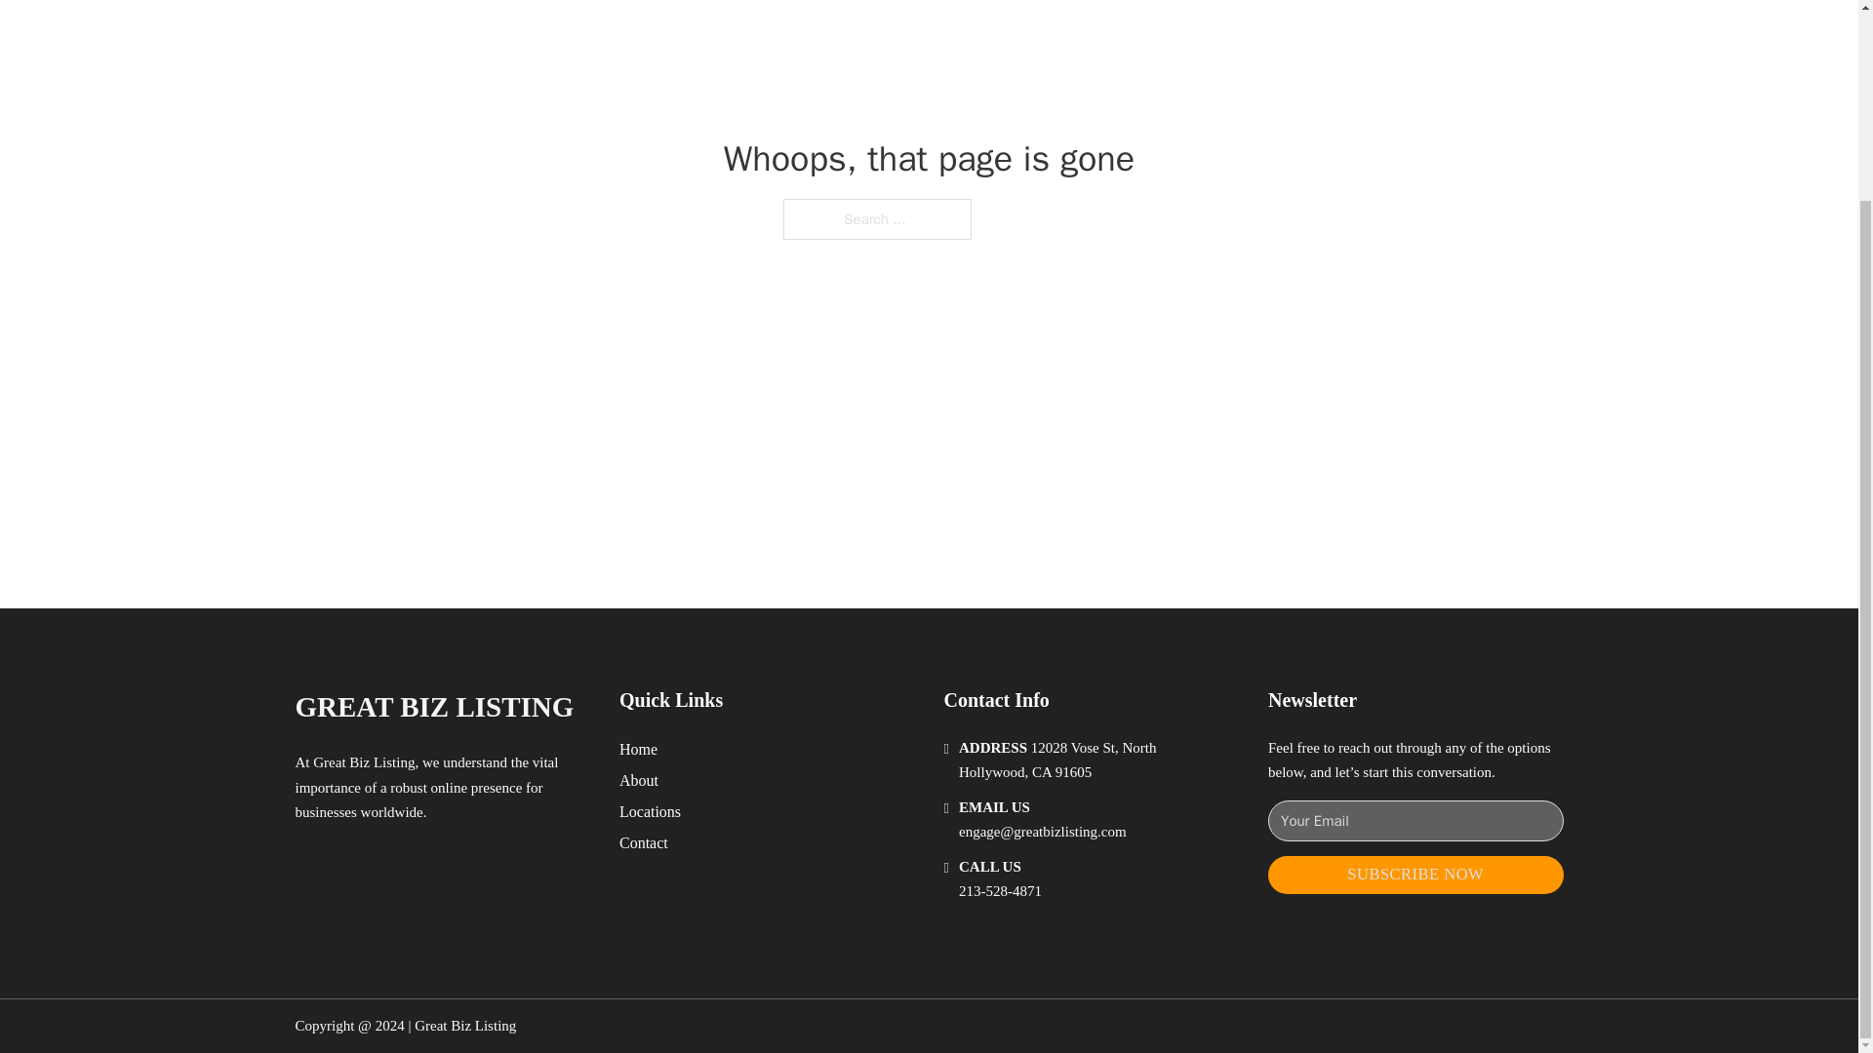  What do you see at coordinates (644, 842) in the screenshot?
I see `Contact` at bounding box center [644, 842].